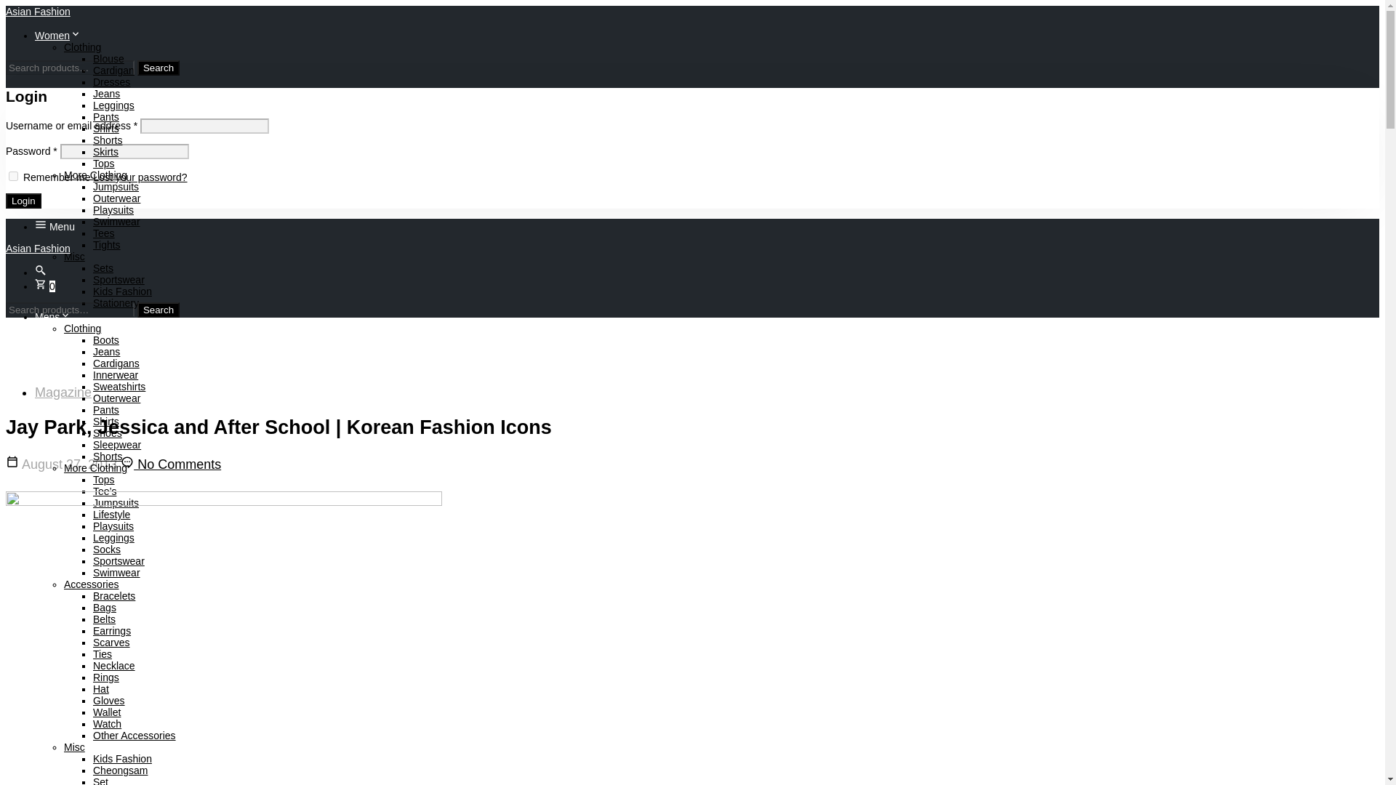 The height and width of the screenshot is (785, 1396). Describe the element at coordinates (116, 198) in the screenshot. I see `Outerwear` at that location.